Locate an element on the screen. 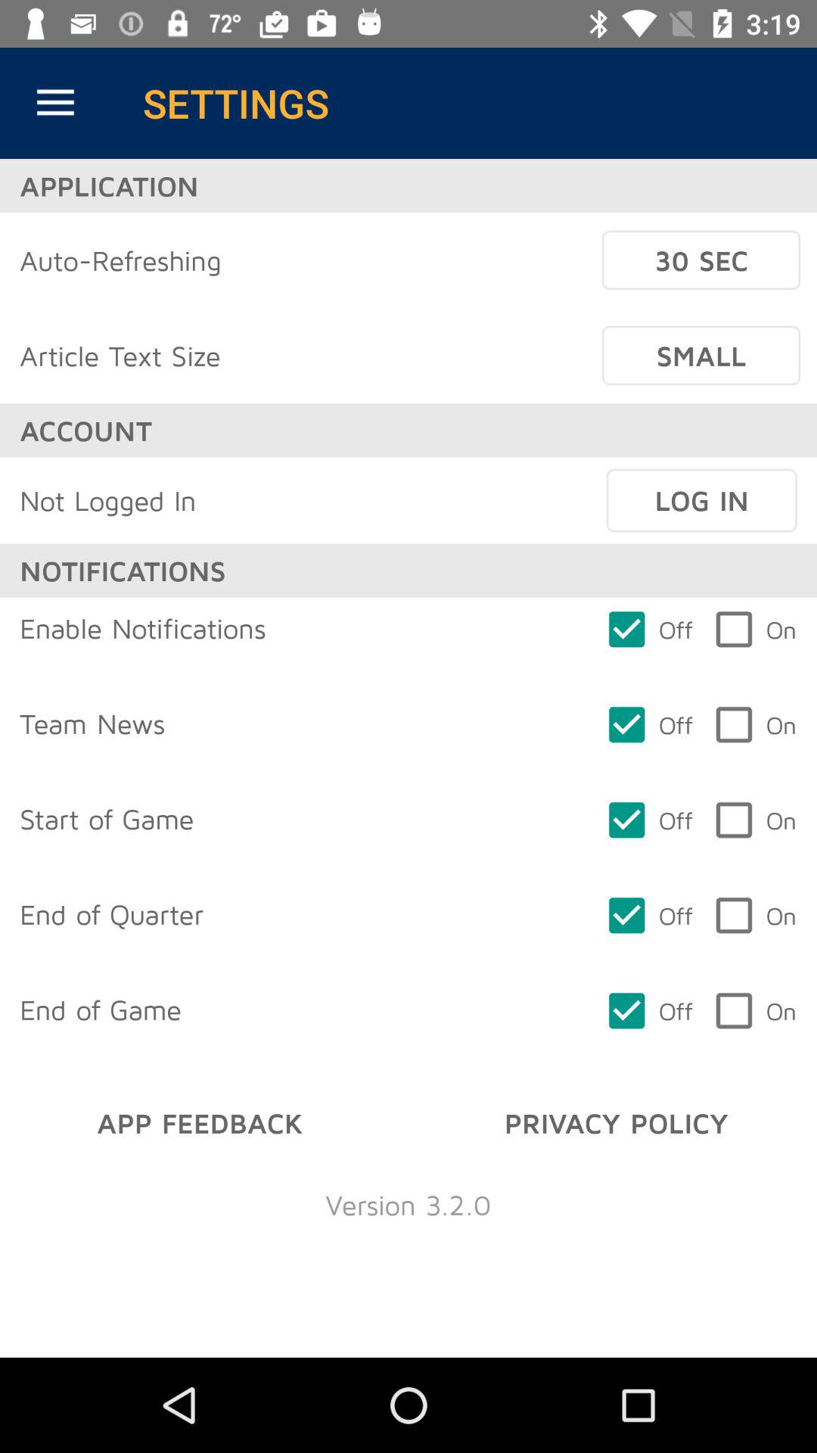  press the version 3 2 is located at coordinates (408, 1205).